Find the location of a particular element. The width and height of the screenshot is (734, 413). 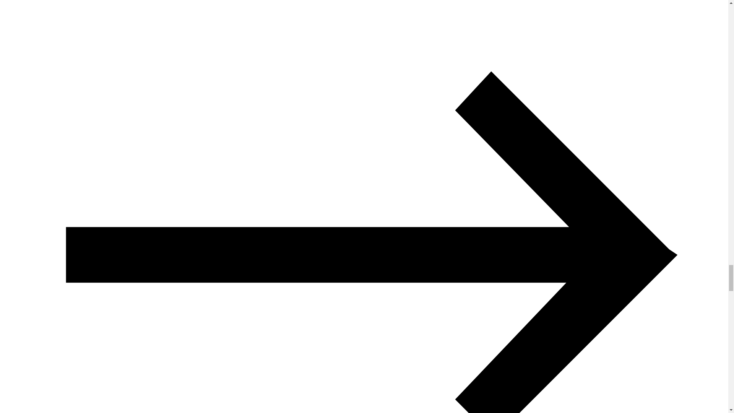

start is located at coordinates (27, 272).